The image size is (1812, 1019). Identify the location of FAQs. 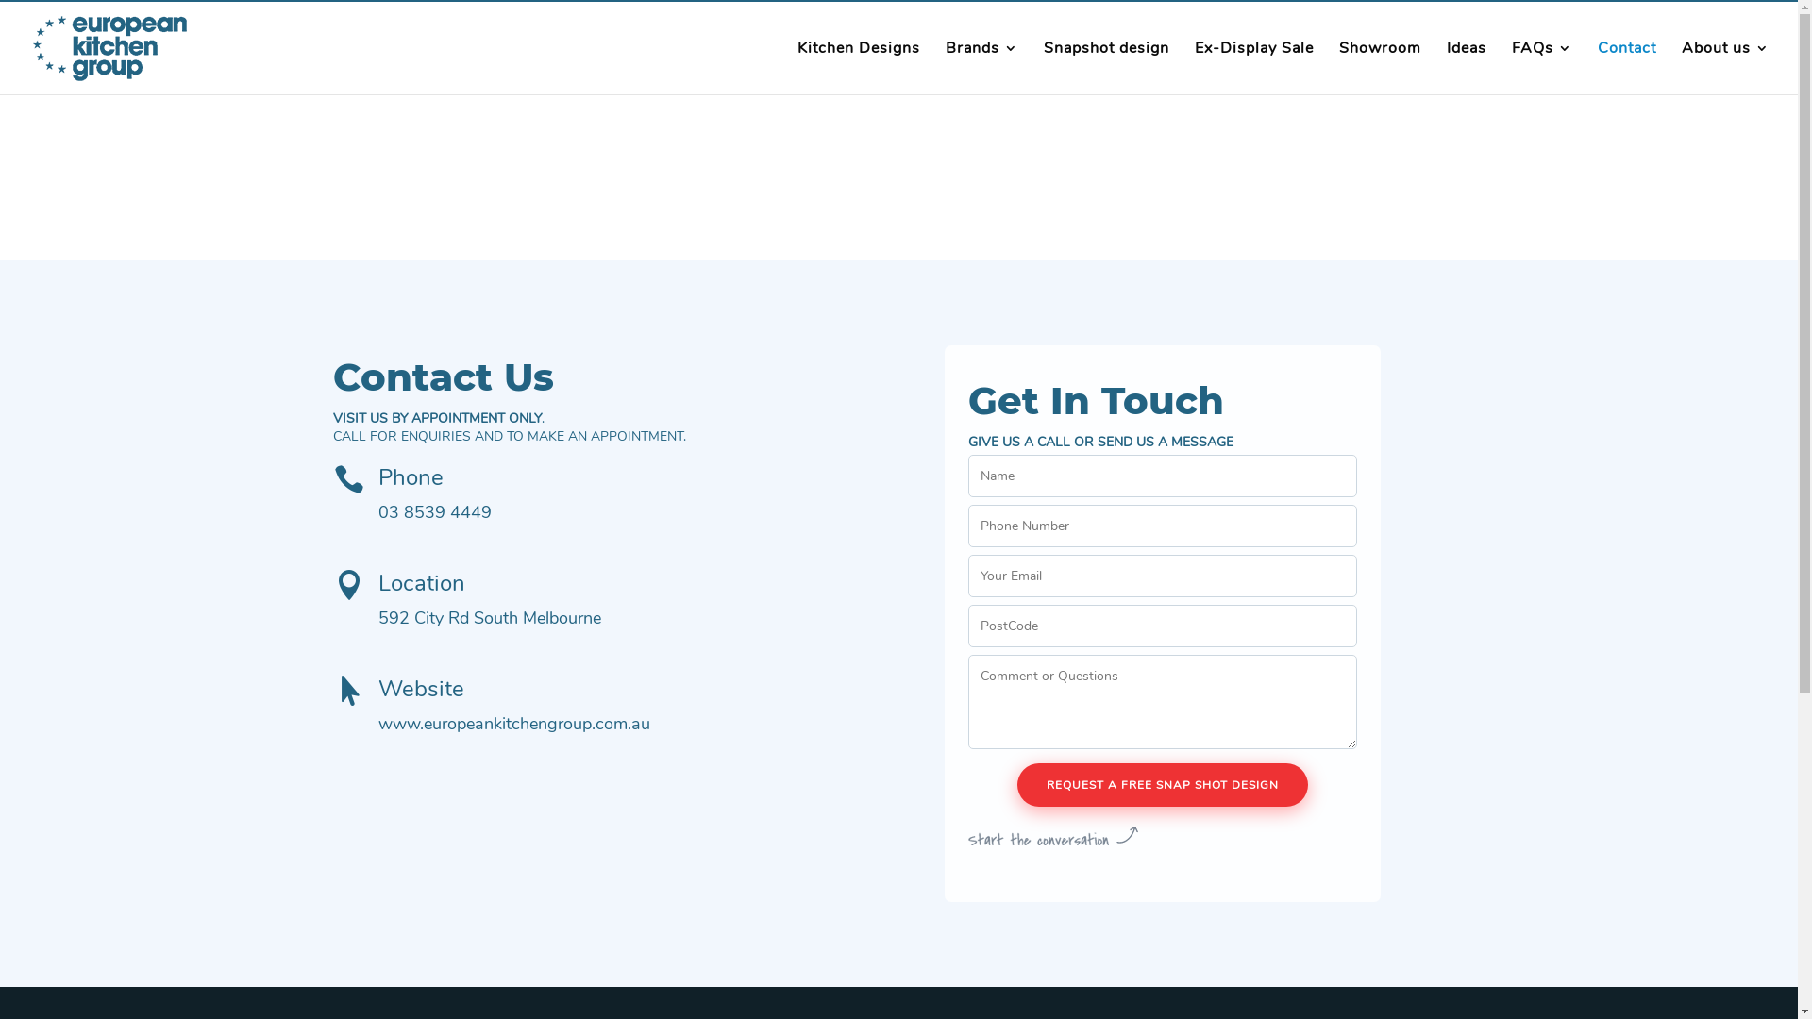
(1542, 68).